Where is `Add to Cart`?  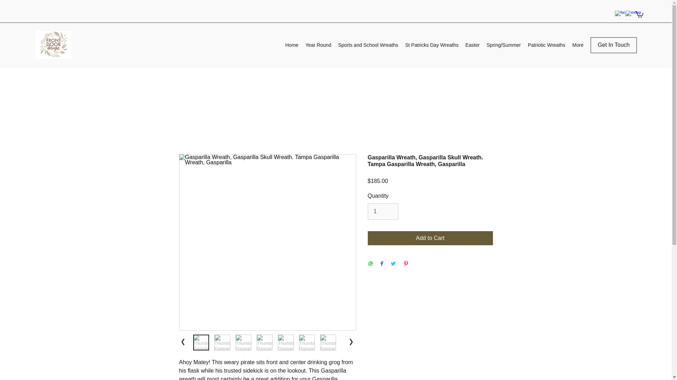 Add to Cart is located at coordinates (430, 237).